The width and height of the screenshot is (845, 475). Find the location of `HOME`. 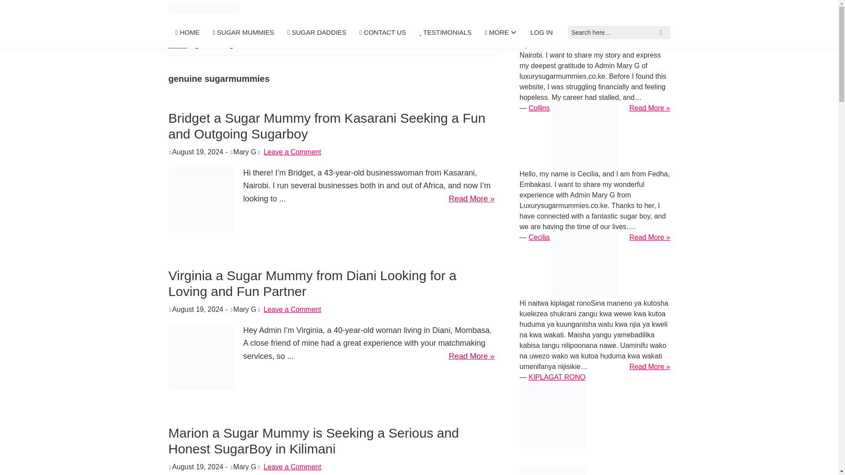

HOME is located at coordinates (187, 33).